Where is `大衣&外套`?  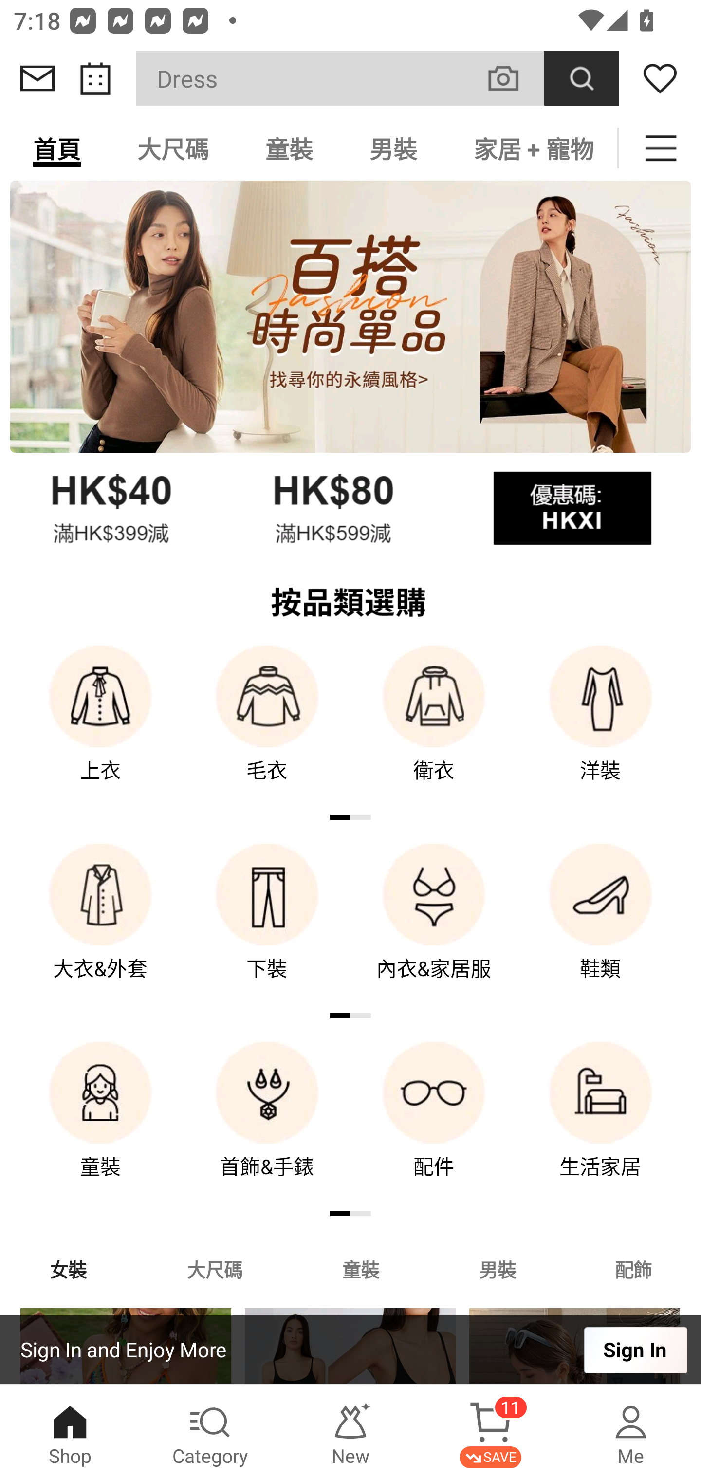
大衣&外套 is located at coordinates (100, 925).